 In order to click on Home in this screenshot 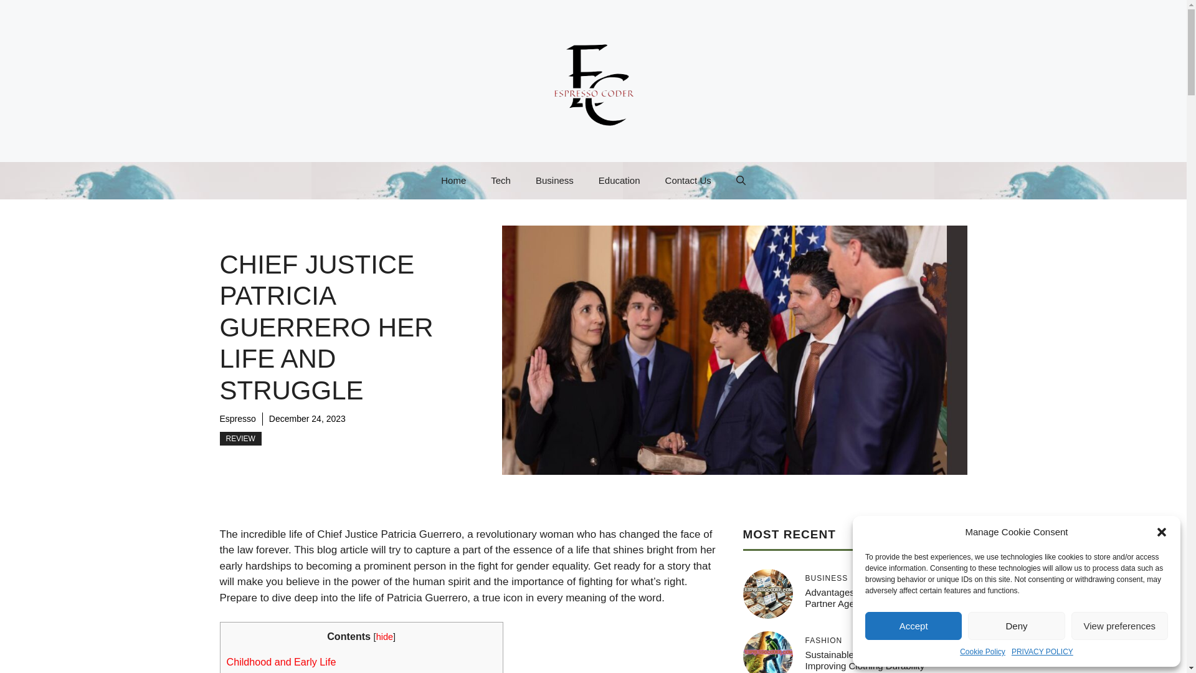, I will do `click(453, 181)`.